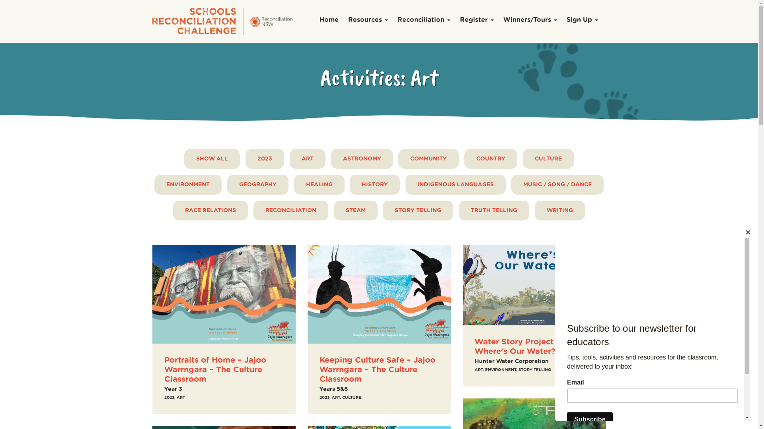 The height and width of the screenshot is (429, 764). I want to click on Register, so click(477, 21).